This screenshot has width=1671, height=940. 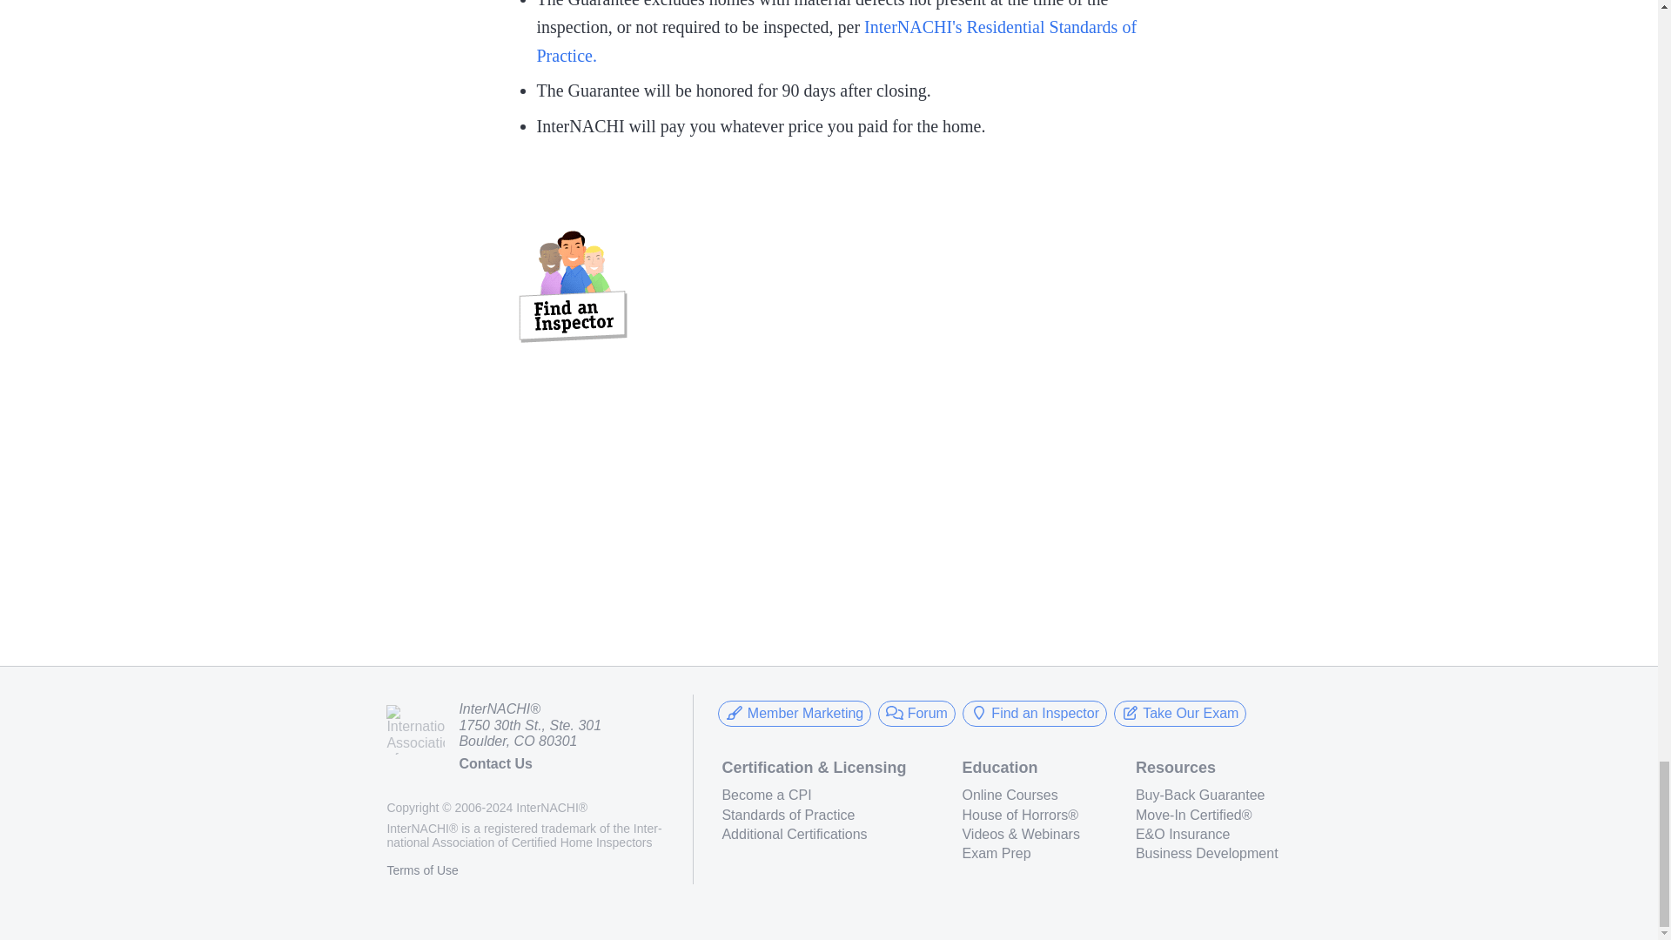 I want to click on Buy-Back Guarantee, so click(x=1206, y=796).